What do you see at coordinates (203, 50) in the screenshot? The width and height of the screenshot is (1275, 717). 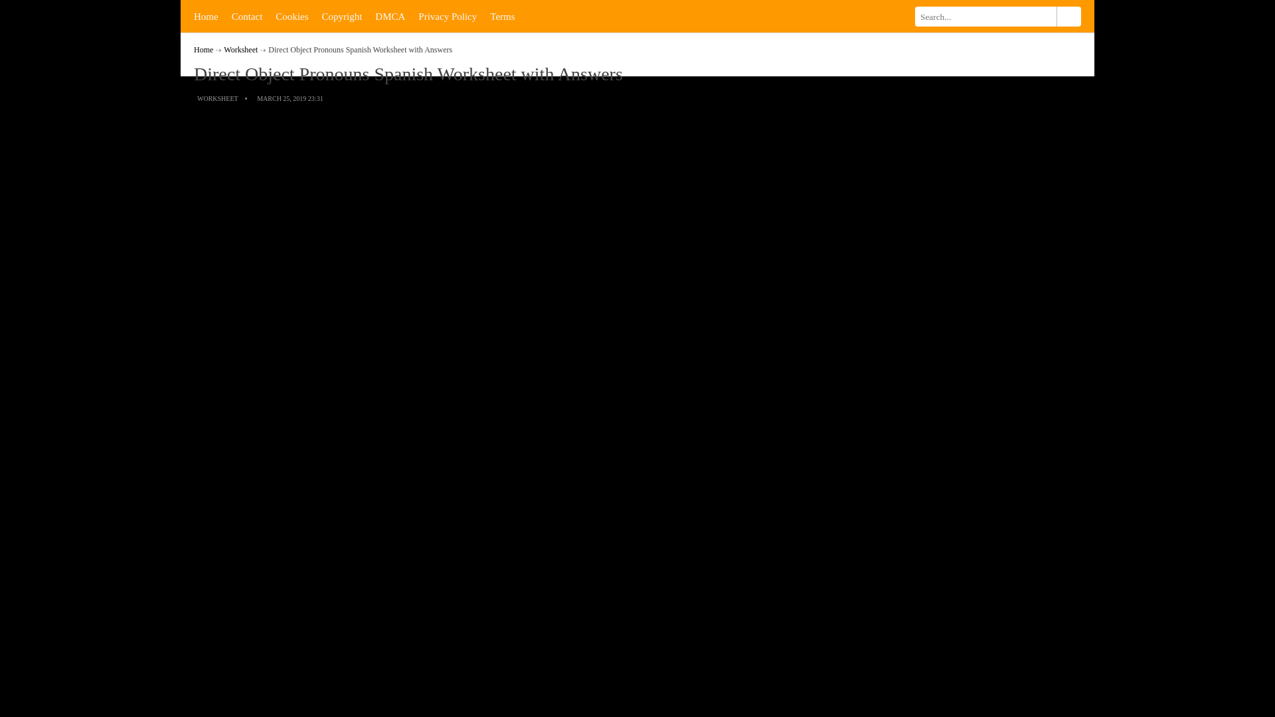 I see `Home` at bounding box center [203, 50].